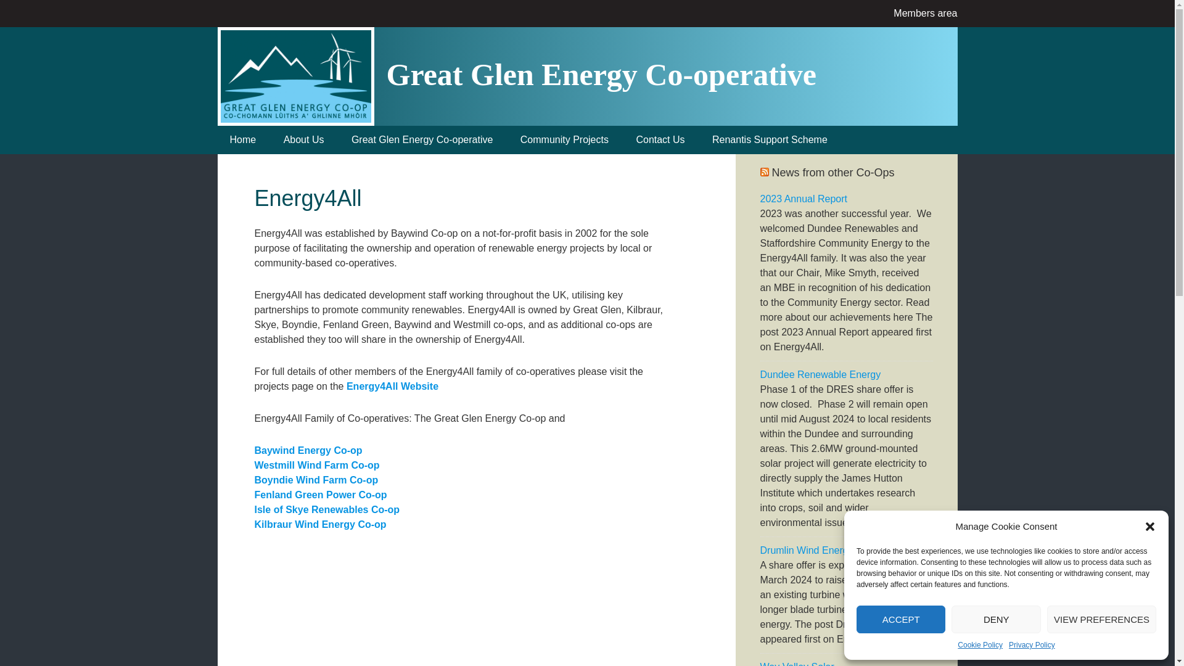 The width and height of the screenshot is (1184, 666). I want to click on Contact Us, so click(660, 139).